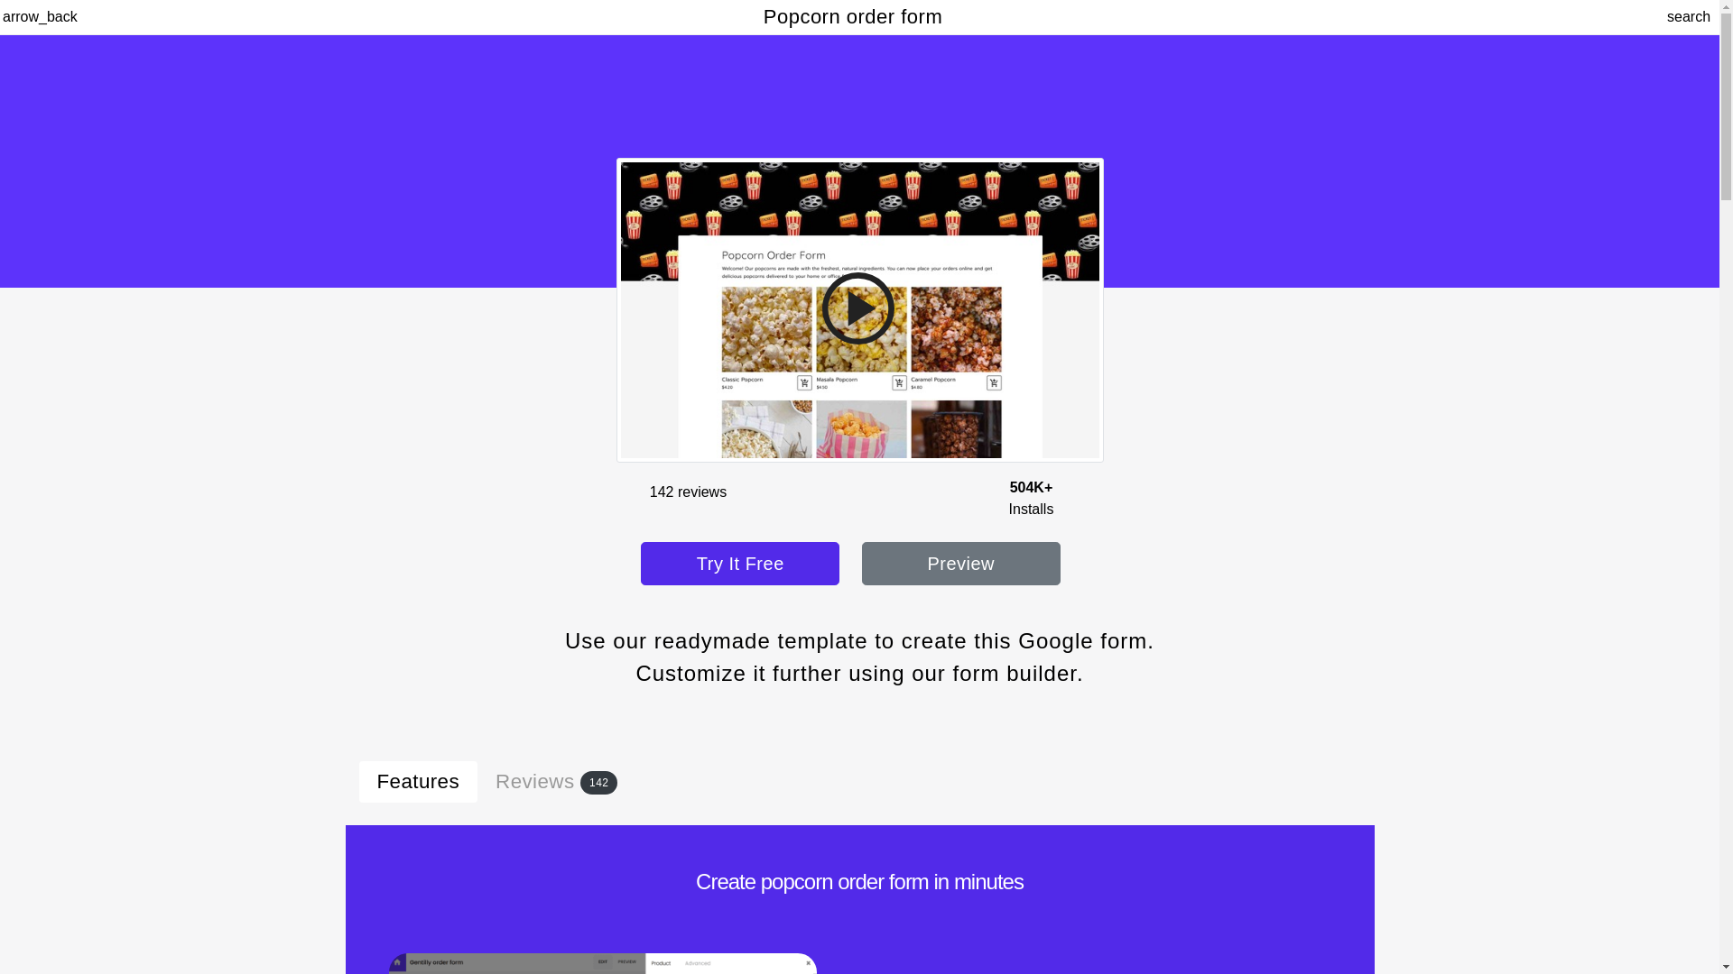 Image resolution: width=1733 pixels, height=974 pixels. I want to click on Features, so click(418, 782).